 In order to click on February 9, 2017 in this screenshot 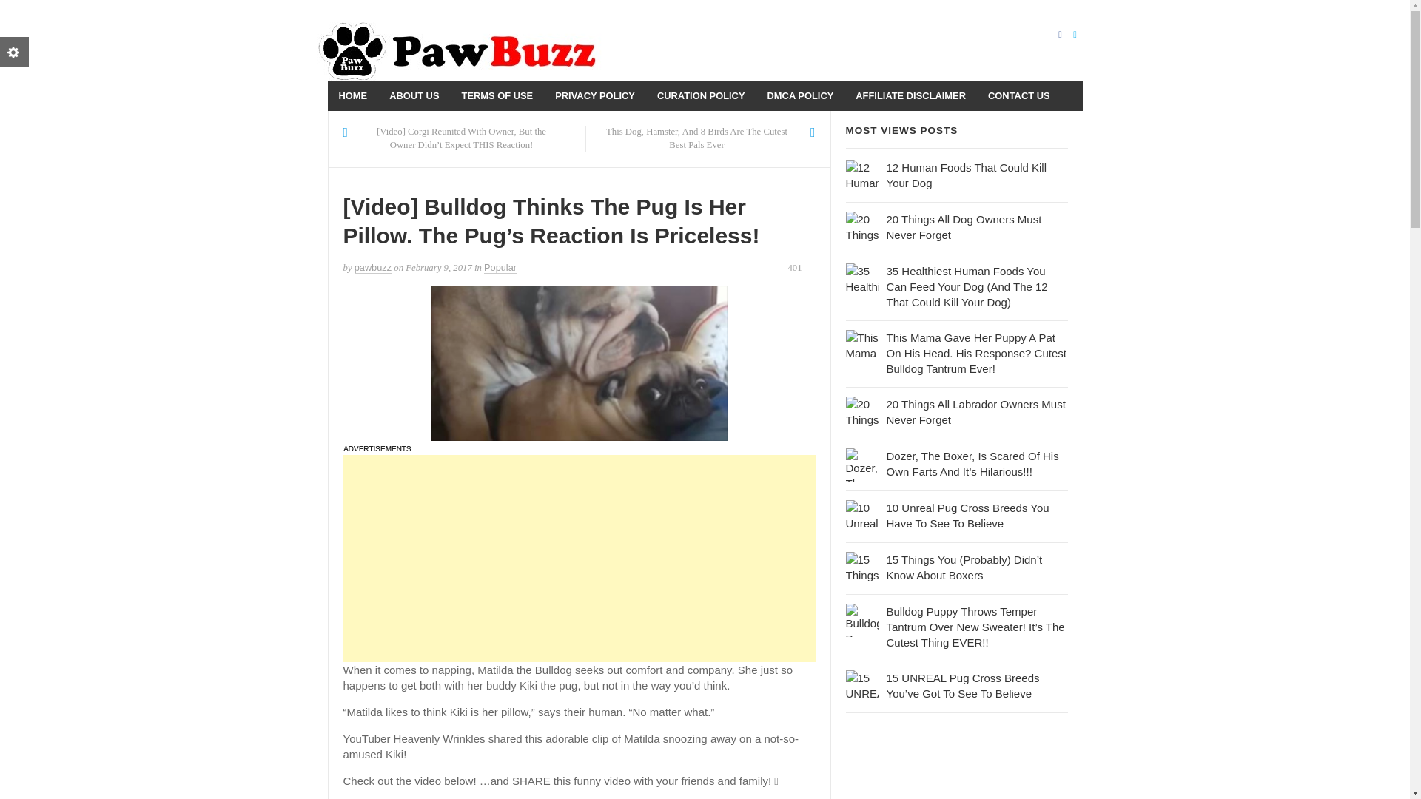, I will do `click(438, 268)`.